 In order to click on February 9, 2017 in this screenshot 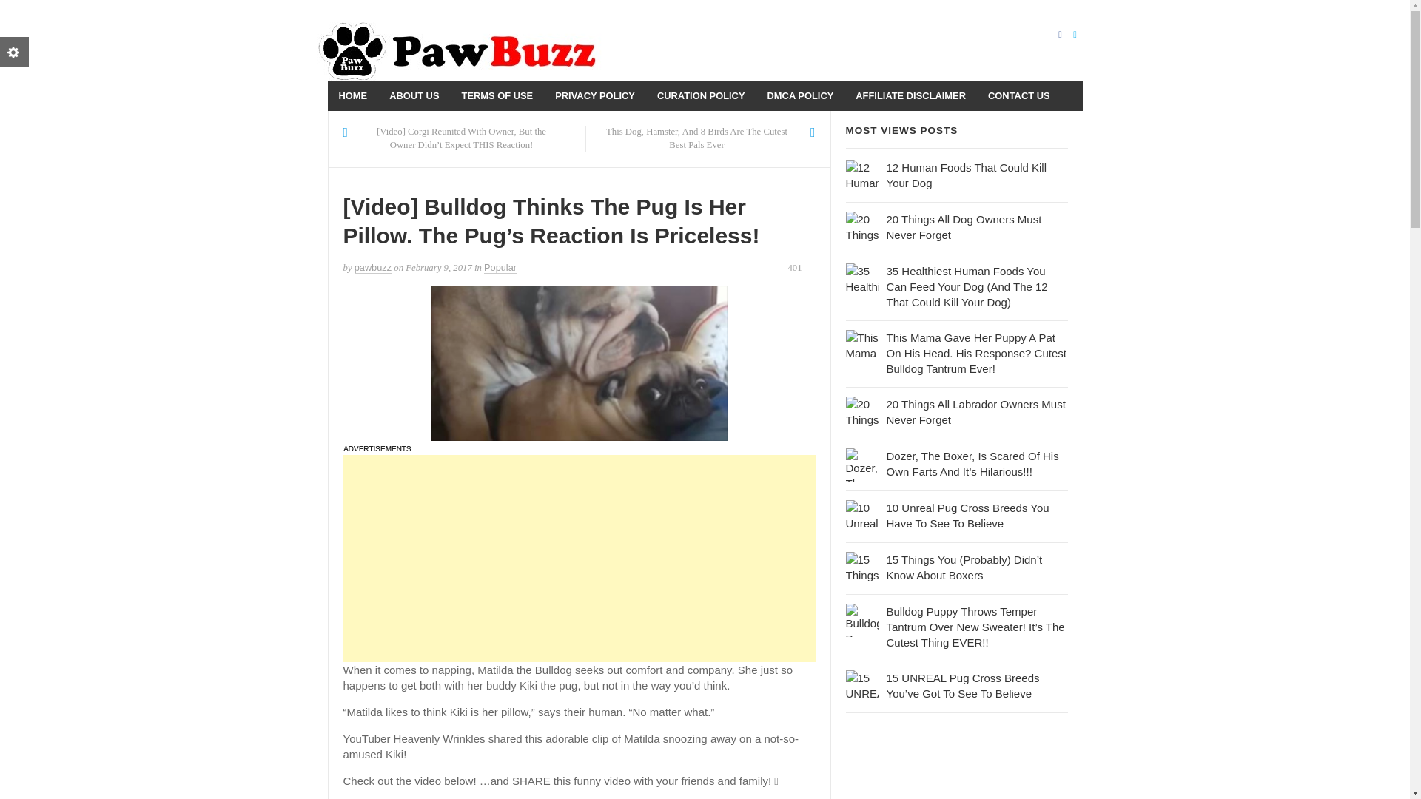, I will do `click(438, 268)`.